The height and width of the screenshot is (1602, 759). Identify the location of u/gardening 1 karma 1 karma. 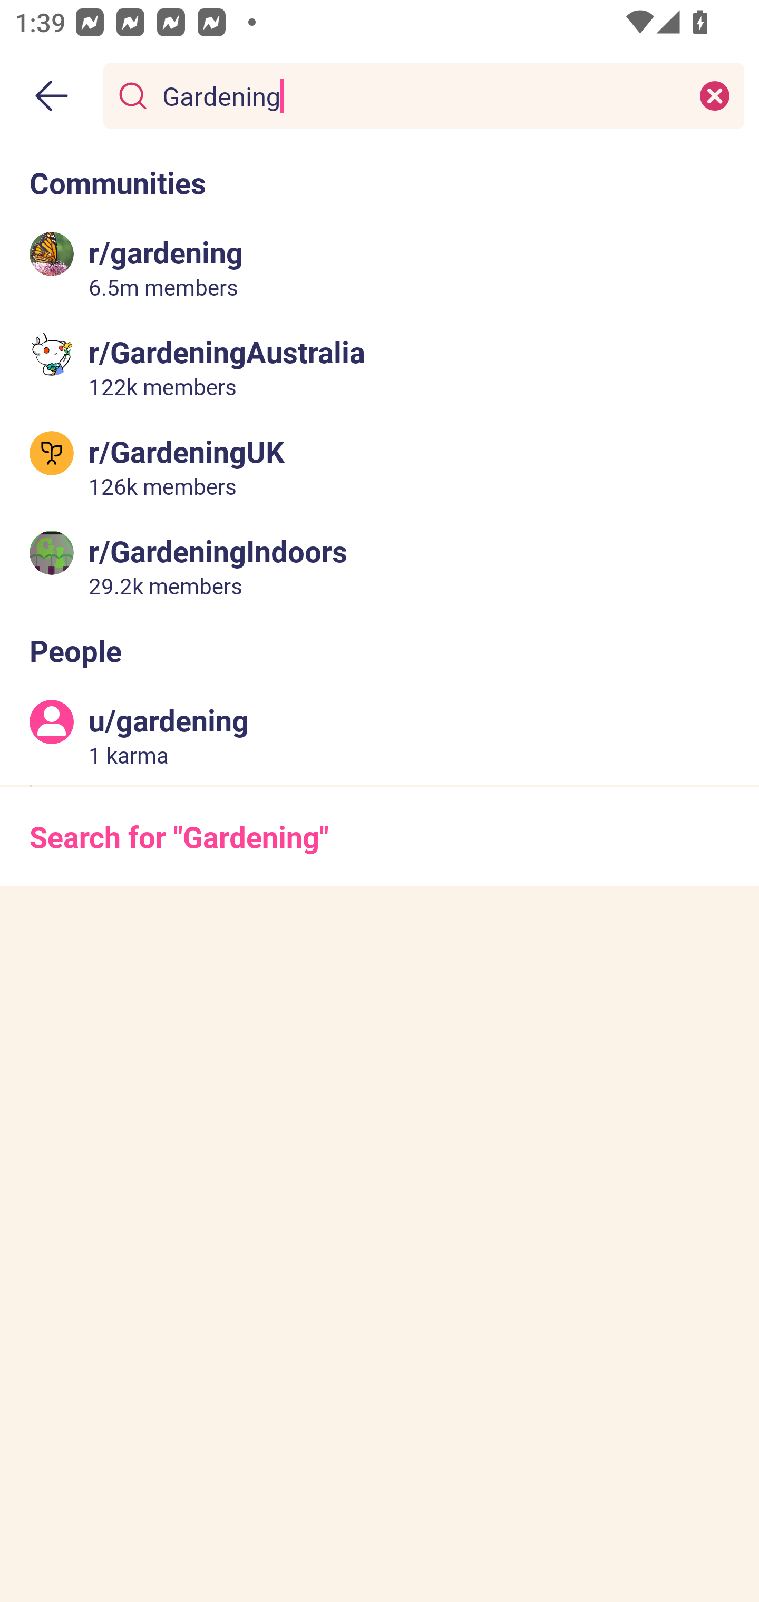
(379, 735).